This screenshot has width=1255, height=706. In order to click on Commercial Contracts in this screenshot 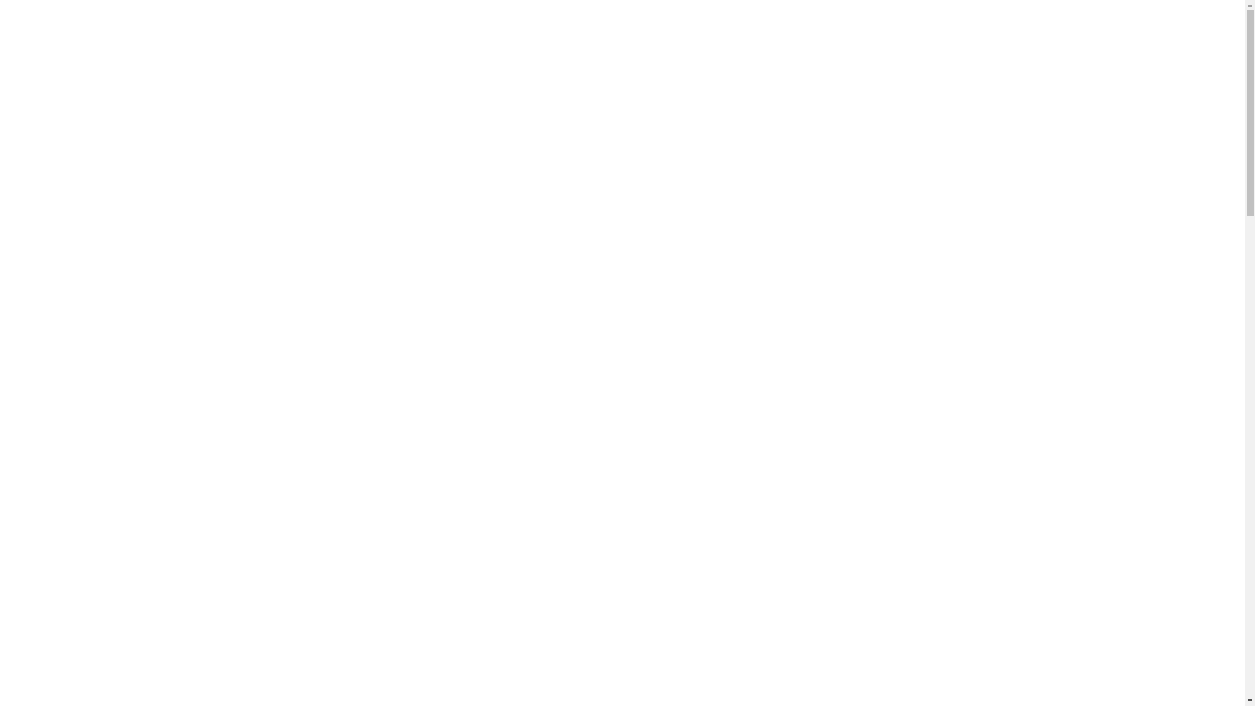, I will do `click(82, 207)`.